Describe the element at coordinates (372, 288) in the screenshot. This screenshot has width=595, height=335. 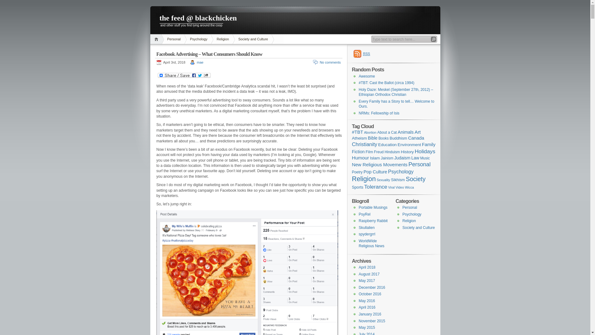
I see `December 2016` at that location.